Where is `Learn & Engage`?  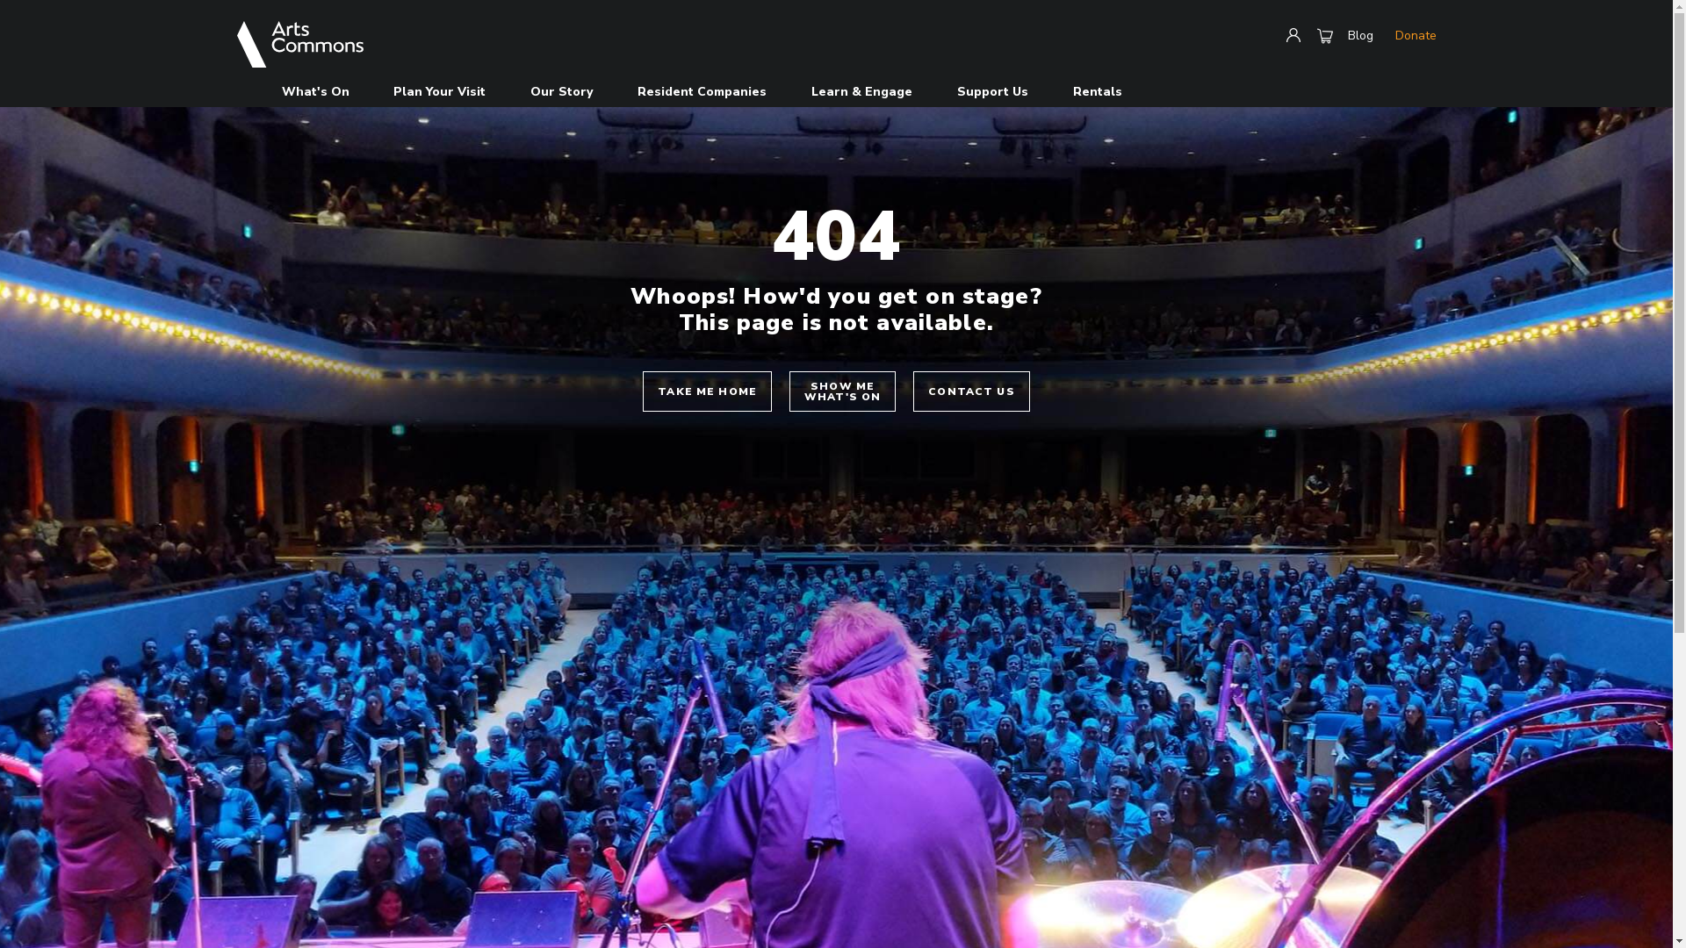 Learn & Engage is located at coordinates (862, 91).